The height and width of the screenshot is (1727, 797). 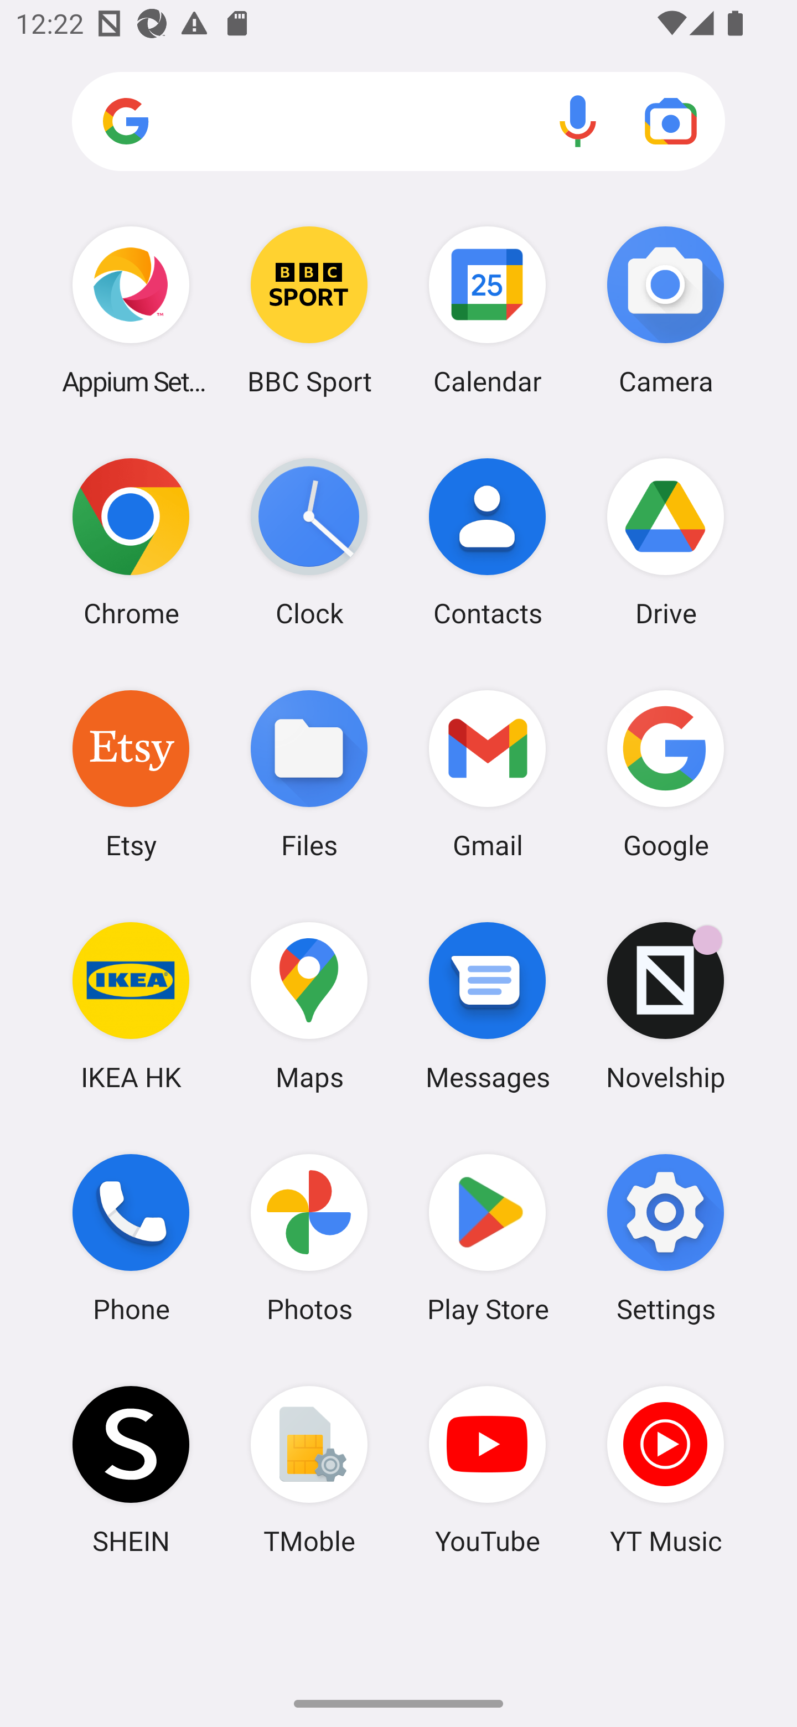 I want to click on TMoble, so click(x=309, y=1470).